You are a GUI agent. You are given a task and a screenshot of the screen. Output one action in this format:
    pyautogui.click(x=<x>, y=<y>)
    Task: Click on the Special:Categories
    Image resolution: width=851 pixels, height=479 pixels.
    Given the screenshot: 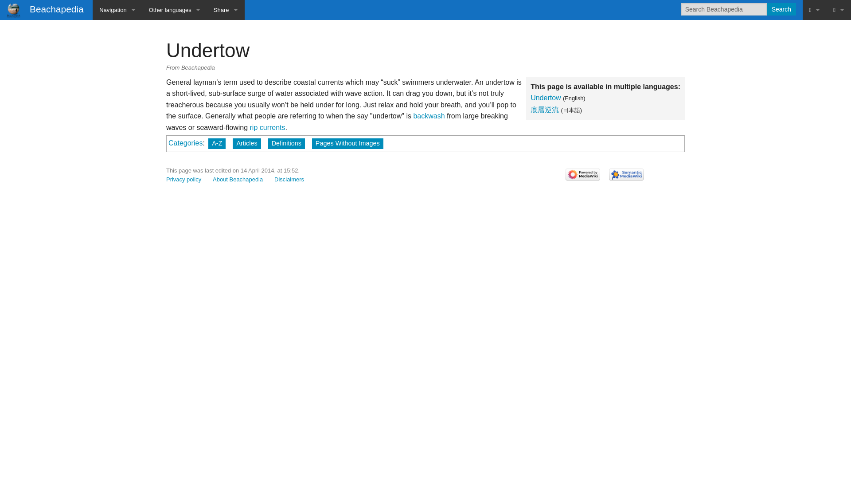 What is the action you would take?
    pyautogui.click(x=185, y=143)
    